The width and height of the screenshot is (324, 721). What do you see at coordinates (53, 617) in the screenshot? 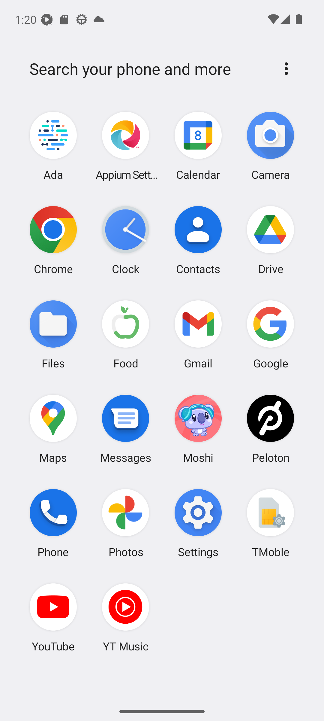
I see `YouTube` at bounding box center [53, 617].